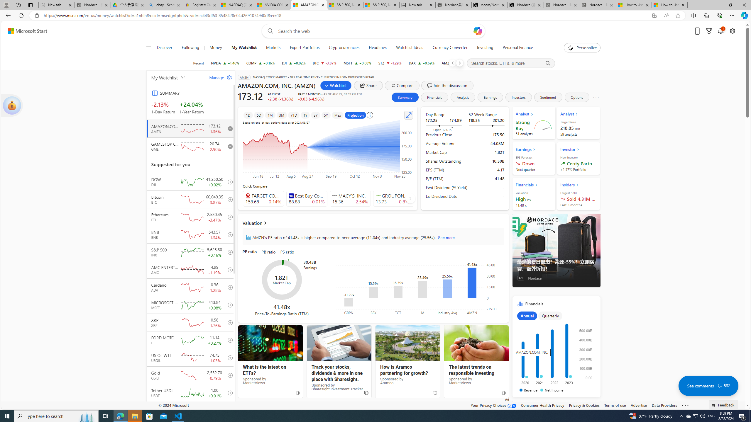 This screenshot has width=751, height=422. Describe the element at coordinates (410, 48) in the screenshot. I see `Watchlist Ideas` at that location.